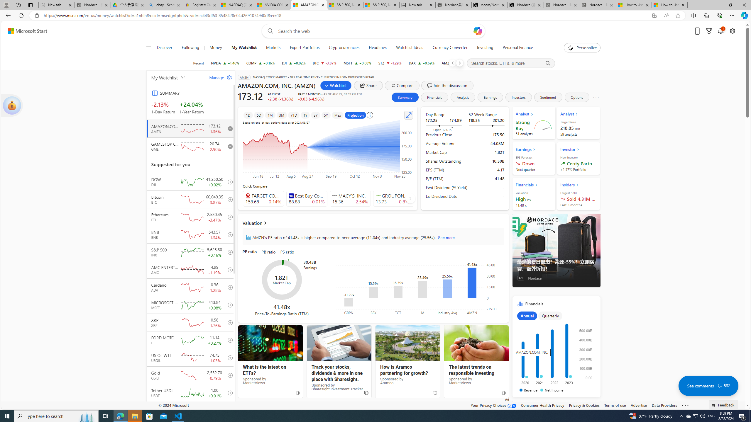 This screenshot has width=751, height=422. Describe the element at coordinates (410, 48) in the screenshot. I see `Watchlist Ideas` at that location.